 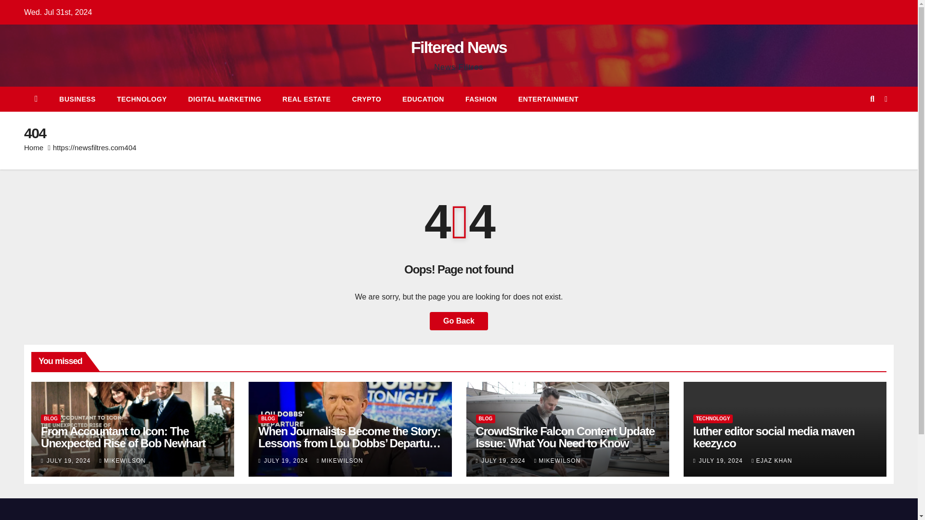 What do you see at coordinates (557, 461) in the screenshot?
I see `MIKEWILSON` at bounding box center [557, 461].